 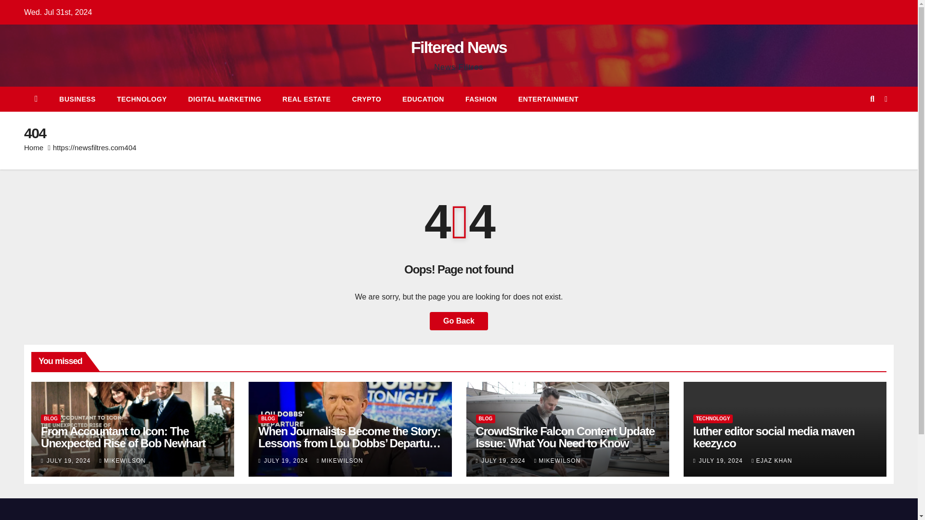 What do you see at coordinates (557, 461) in the screenshot?
I see `MIKEWILSON` at bounding box center [557, 461].